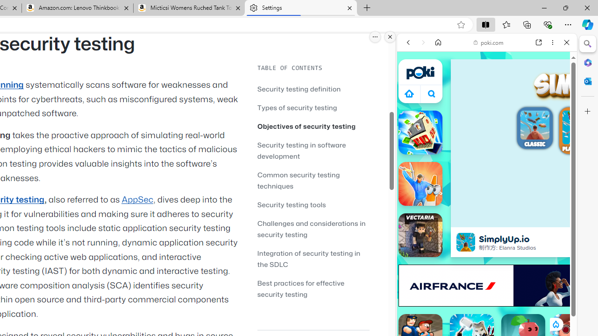  What do you see at coordinates (420, 133) in the screenshot?
I see `Stack City` at bounding box center [420, 133].